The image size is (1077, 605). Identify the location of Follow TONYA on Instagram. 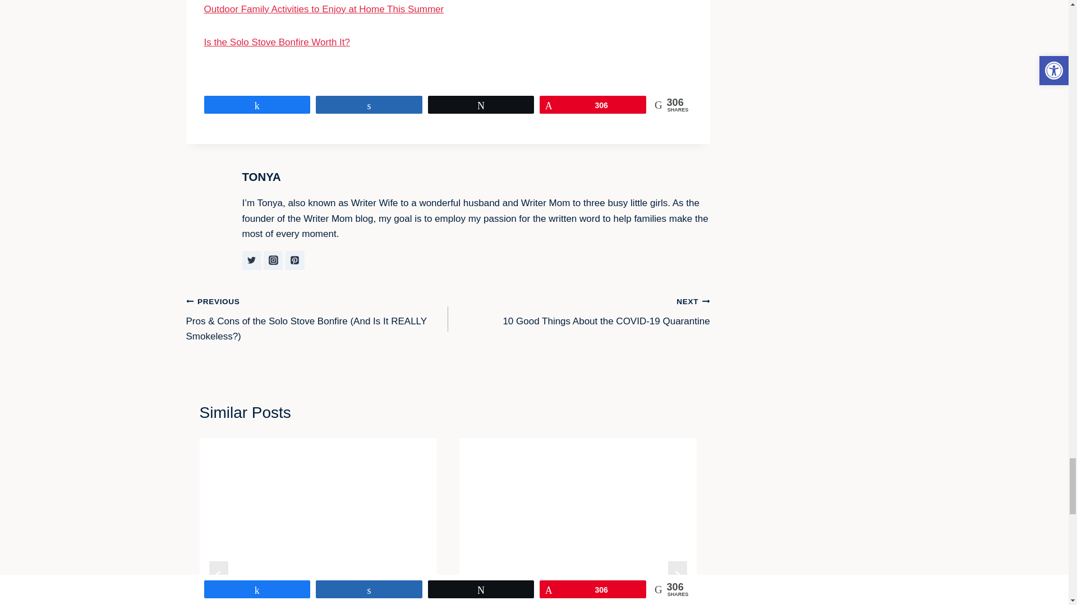
(273, 260).